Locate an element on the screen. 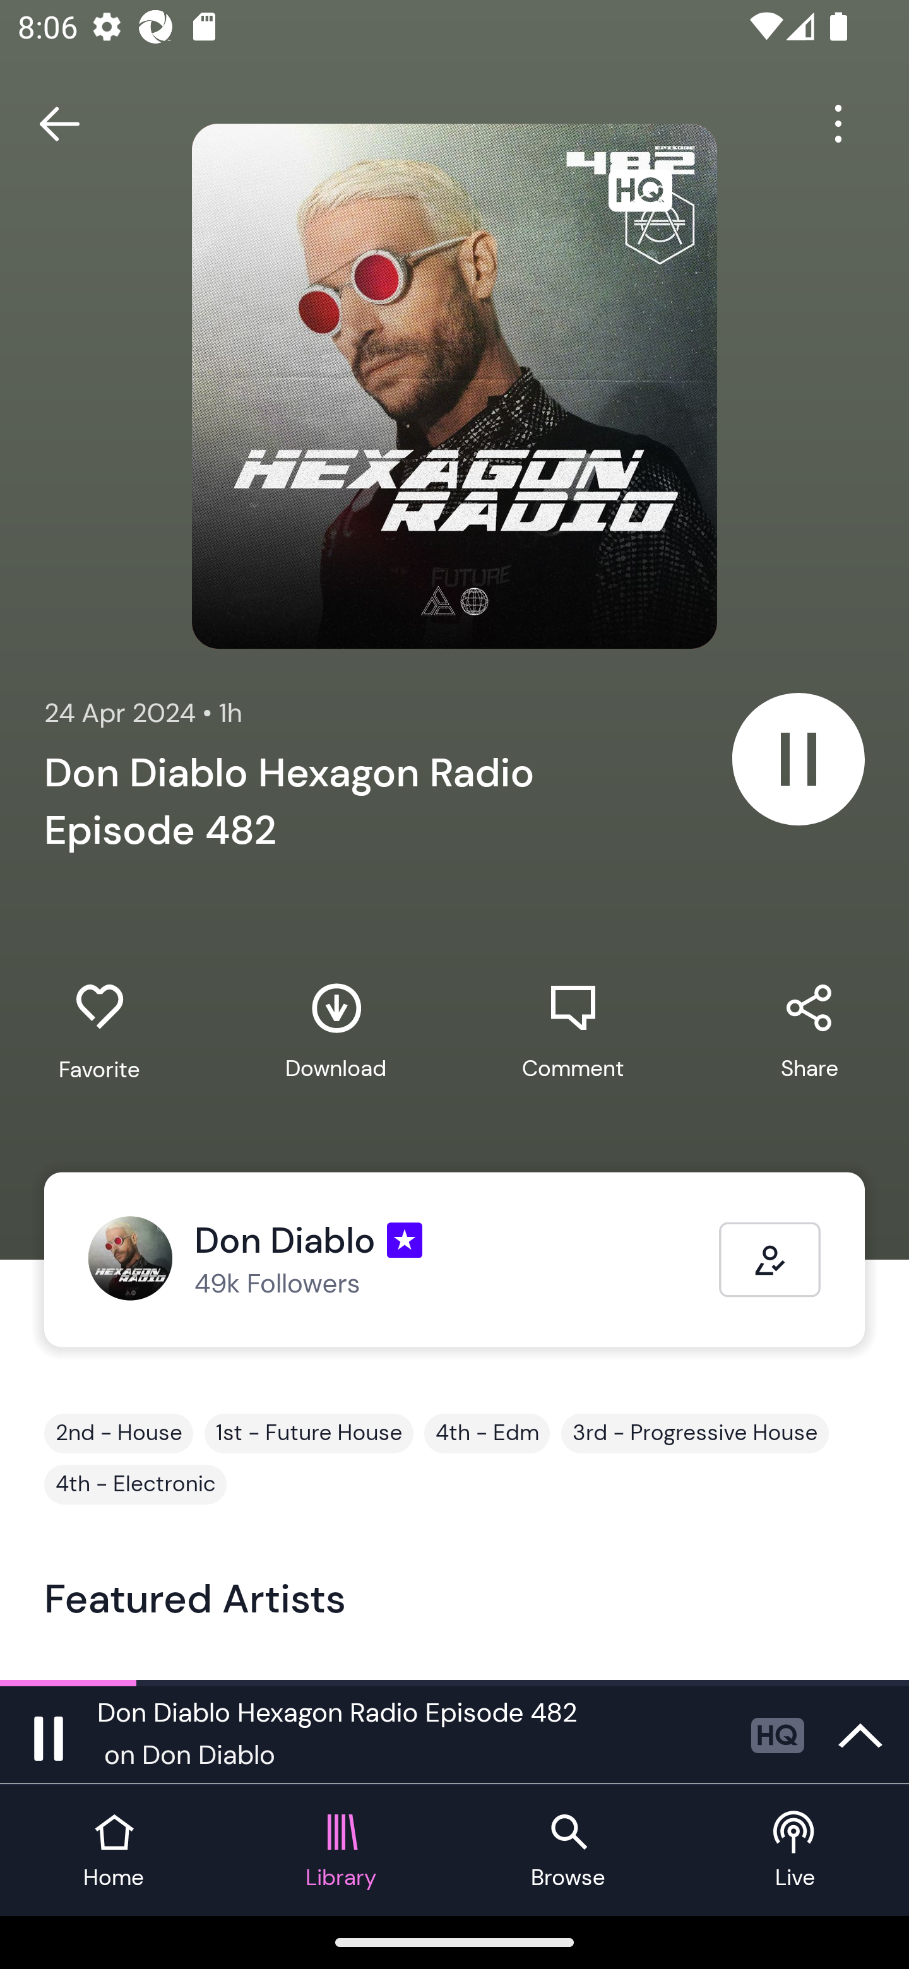 The image size is (909, 1969). Download is located at coordinates (336, 1031).